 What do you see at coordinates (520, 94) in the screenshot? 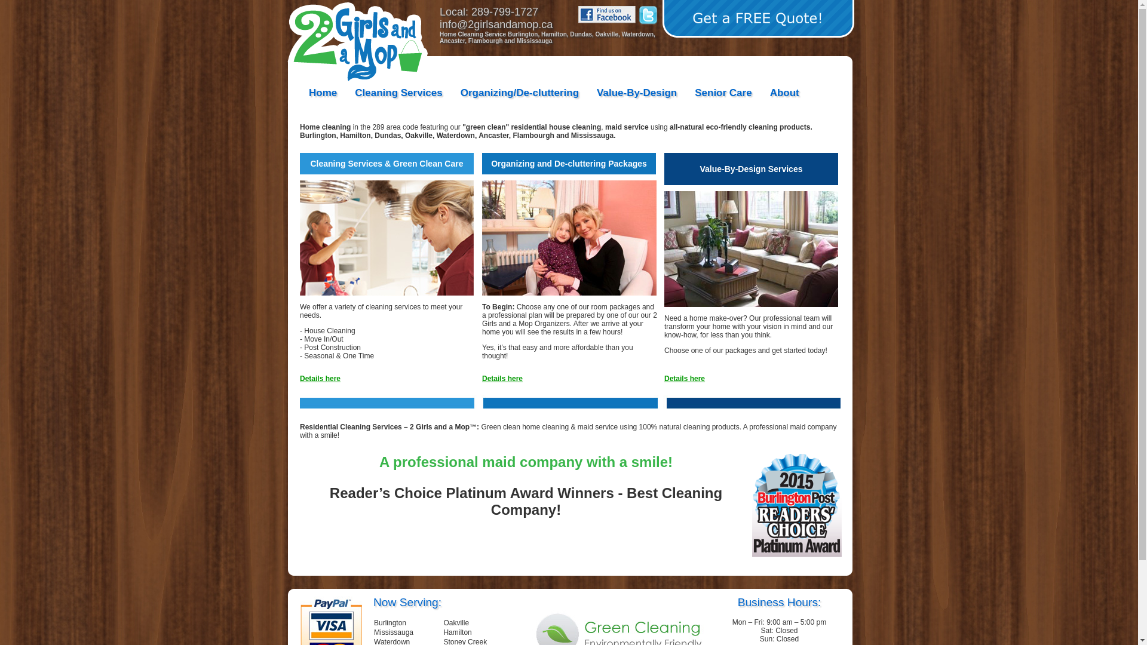
I see `Organizing/De-cluttering` at bounding box center [520, 94].